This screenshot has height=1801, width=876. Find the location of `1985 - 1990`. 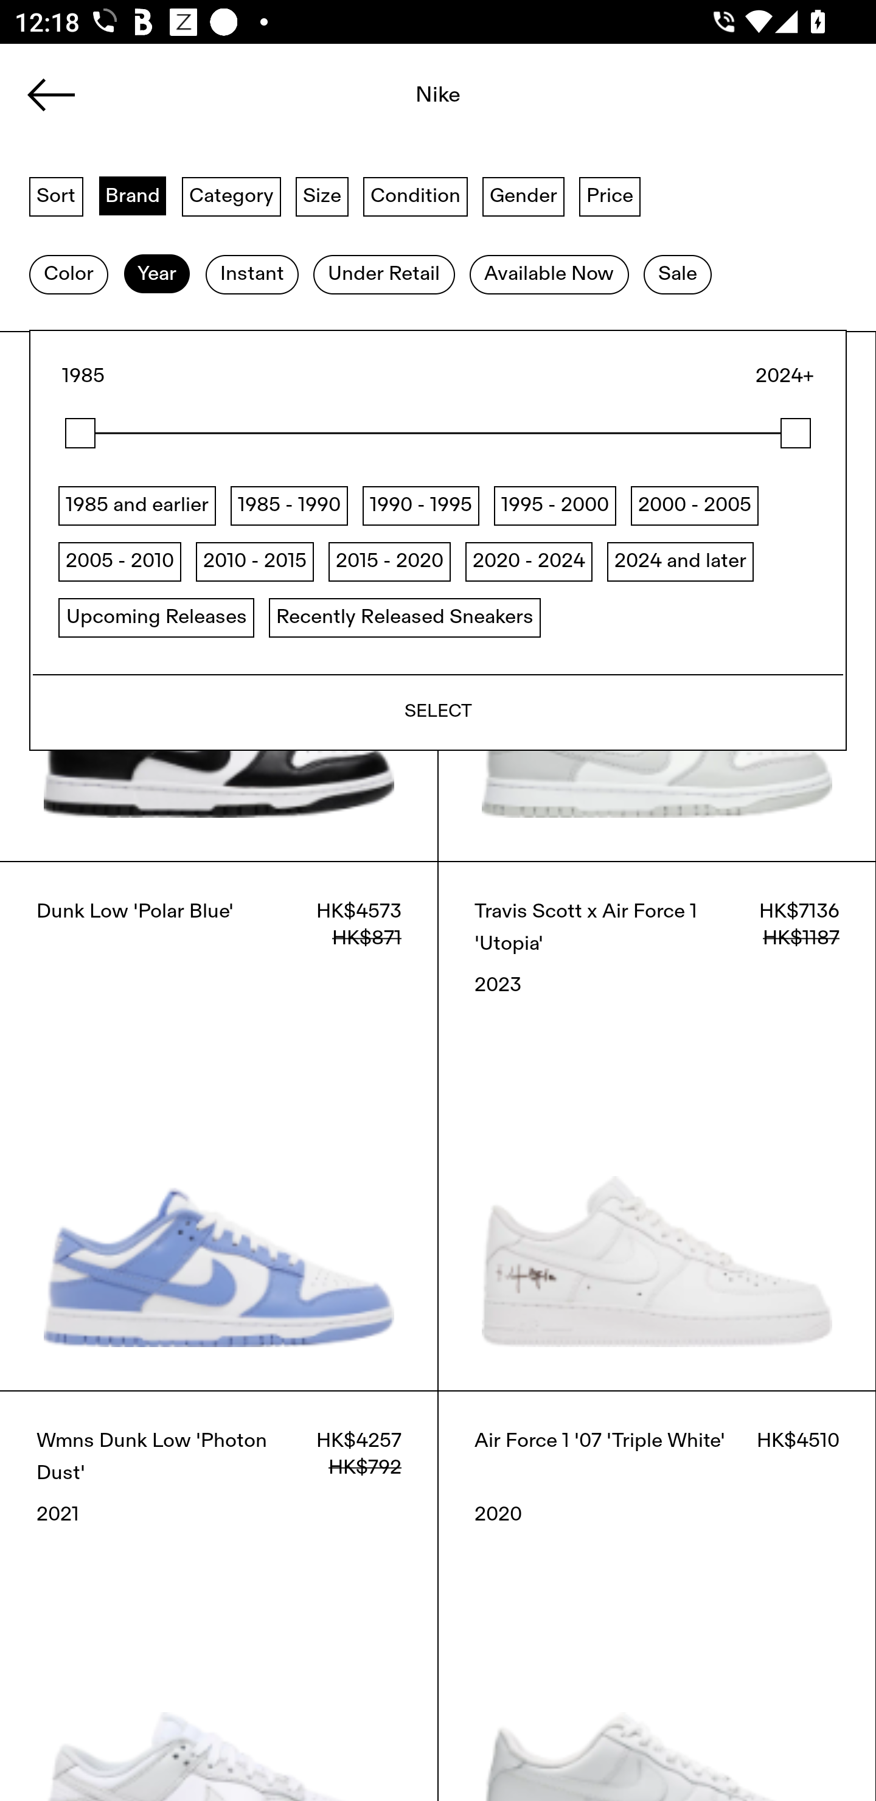

1985 - 1990 is located at coordinates (288, 505).